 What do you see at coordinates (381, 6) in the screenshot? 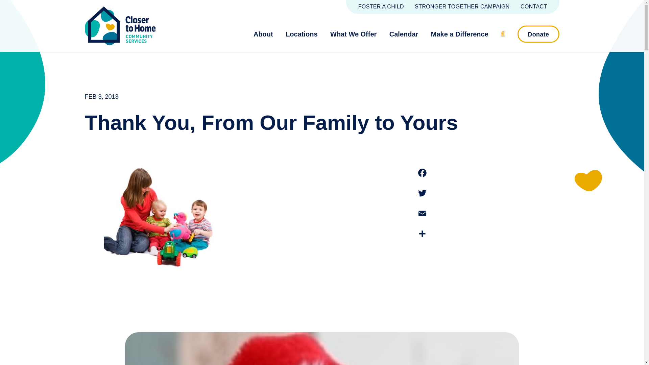
I see `FOSTER A CHILD` at bounding box center [381, 6].